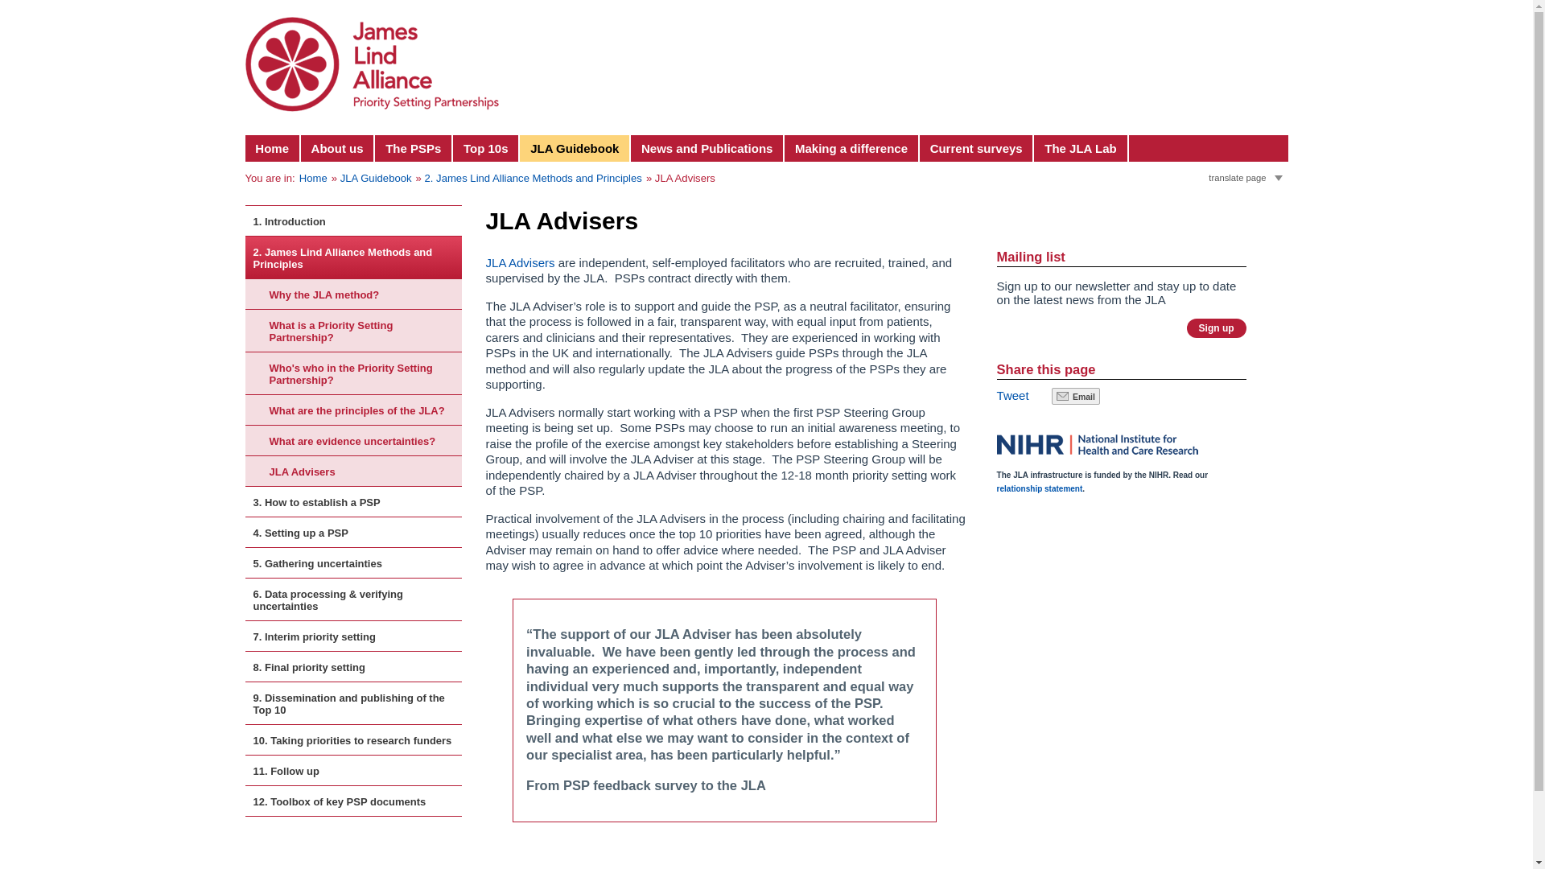 The height and width of the screenshot is (869, 1545). Describe the element at coordinates (851, 148) in the screenshot. I see `Making a difference - AccessKey:H` at that location.